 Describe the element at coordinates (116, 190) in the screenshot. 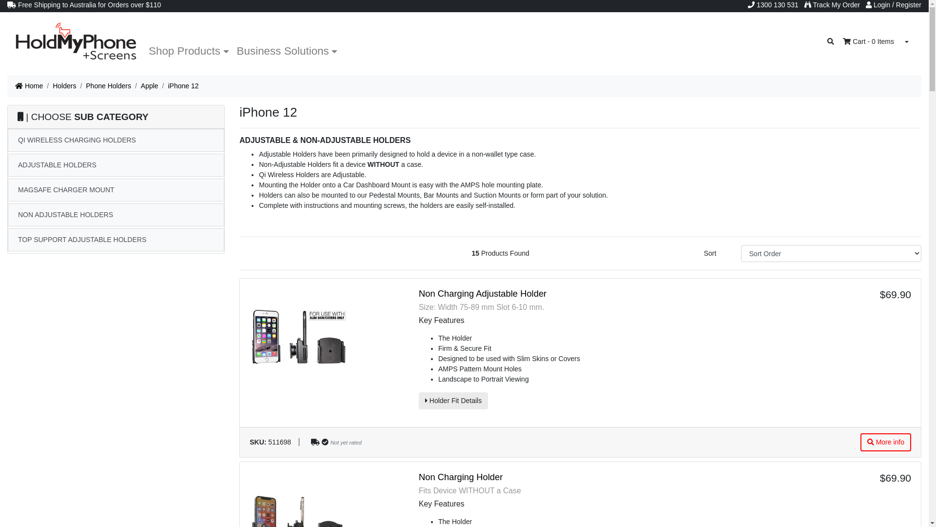

I see `MAGSAFE CHARGER MOUNT` at that location.